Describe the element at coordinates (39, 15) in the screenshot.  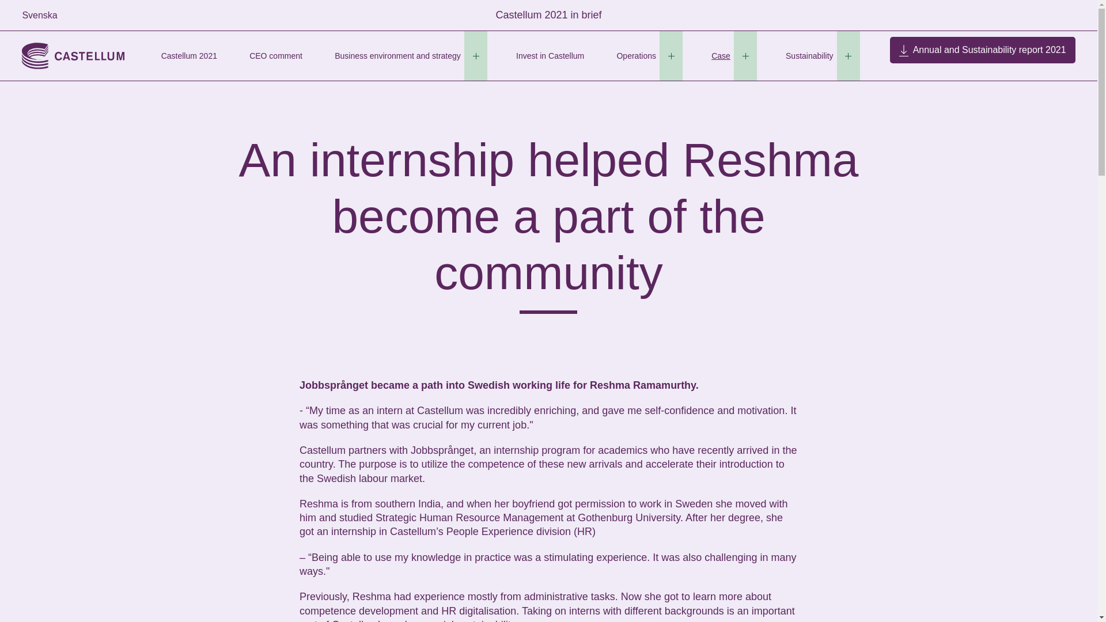
I see `Svenska` at that location.